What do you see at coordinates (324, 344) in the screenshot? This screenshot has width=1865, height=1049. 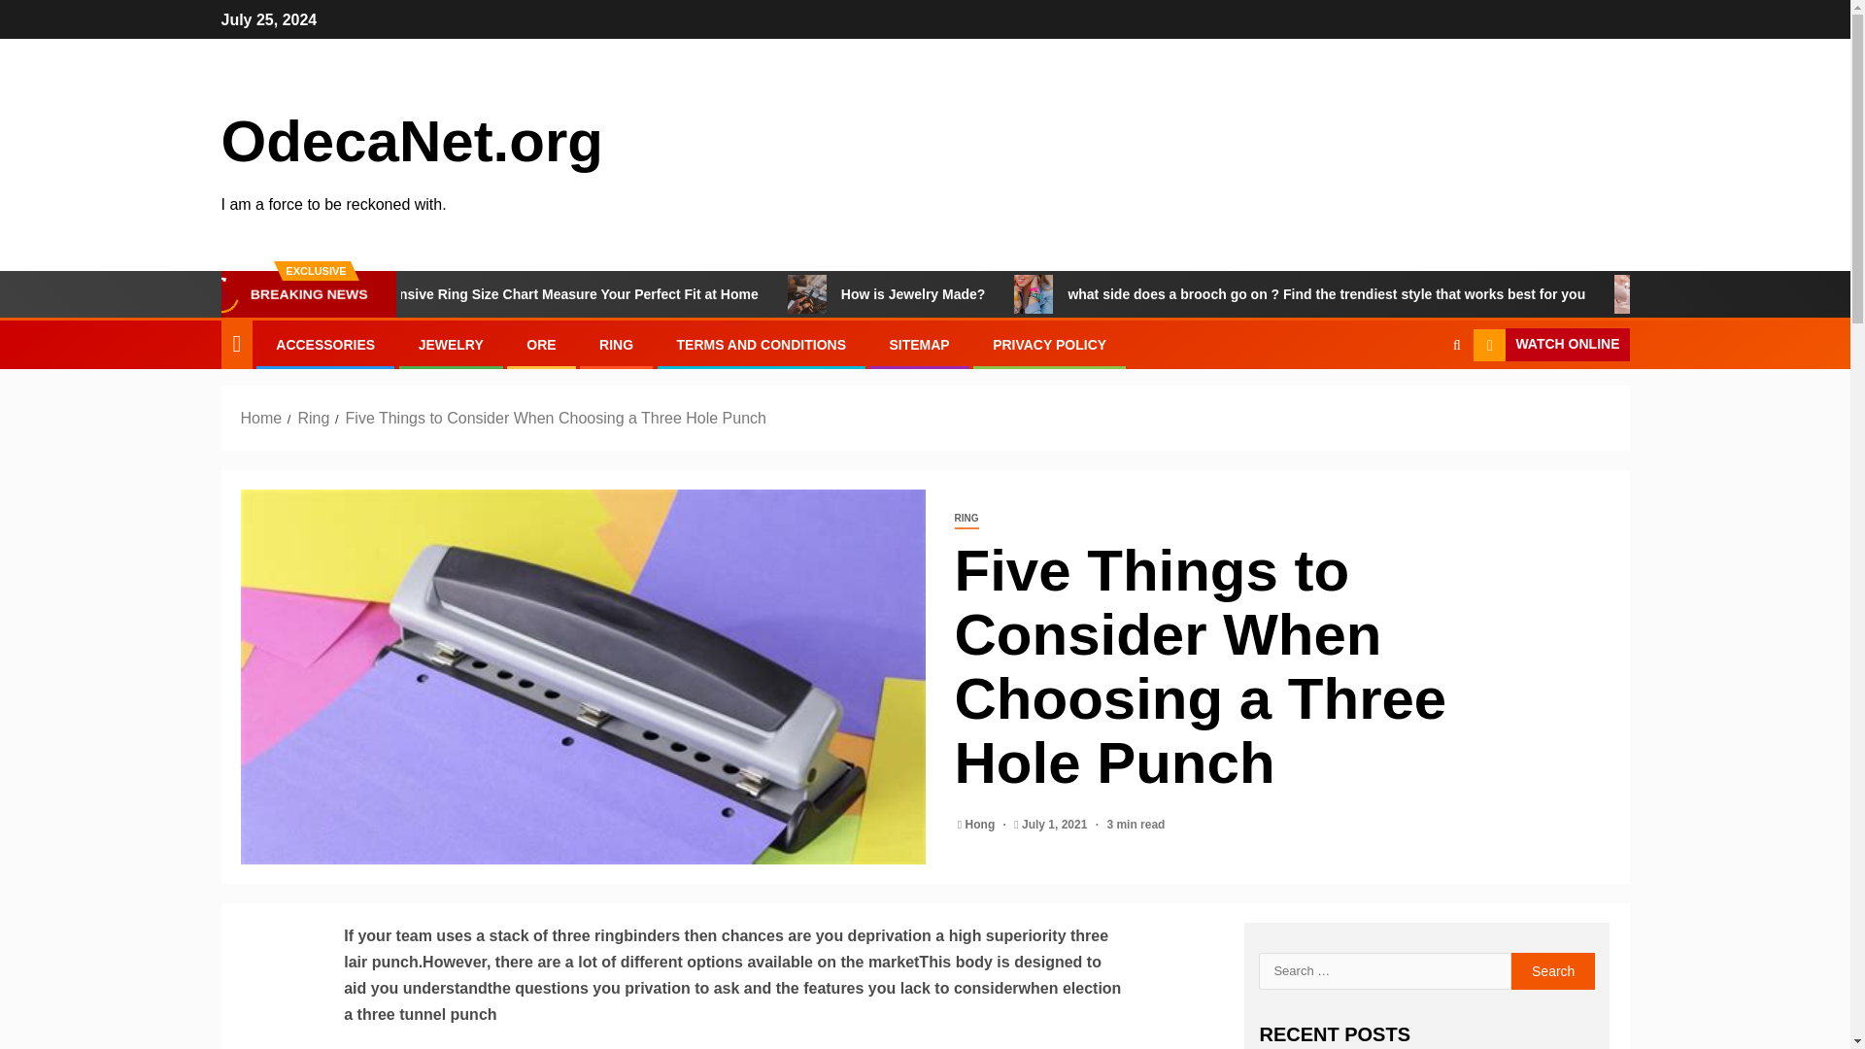 I see `ACCESSORIES` at bounding box center [324, 344].